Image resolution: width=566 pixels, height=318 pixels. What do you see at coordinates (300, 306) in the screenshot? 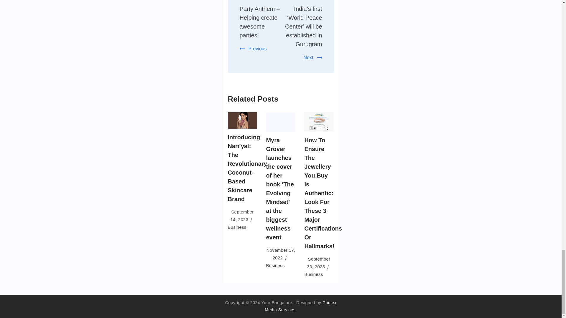
I see `Primex Media Services` at bounding box center [300, 306].